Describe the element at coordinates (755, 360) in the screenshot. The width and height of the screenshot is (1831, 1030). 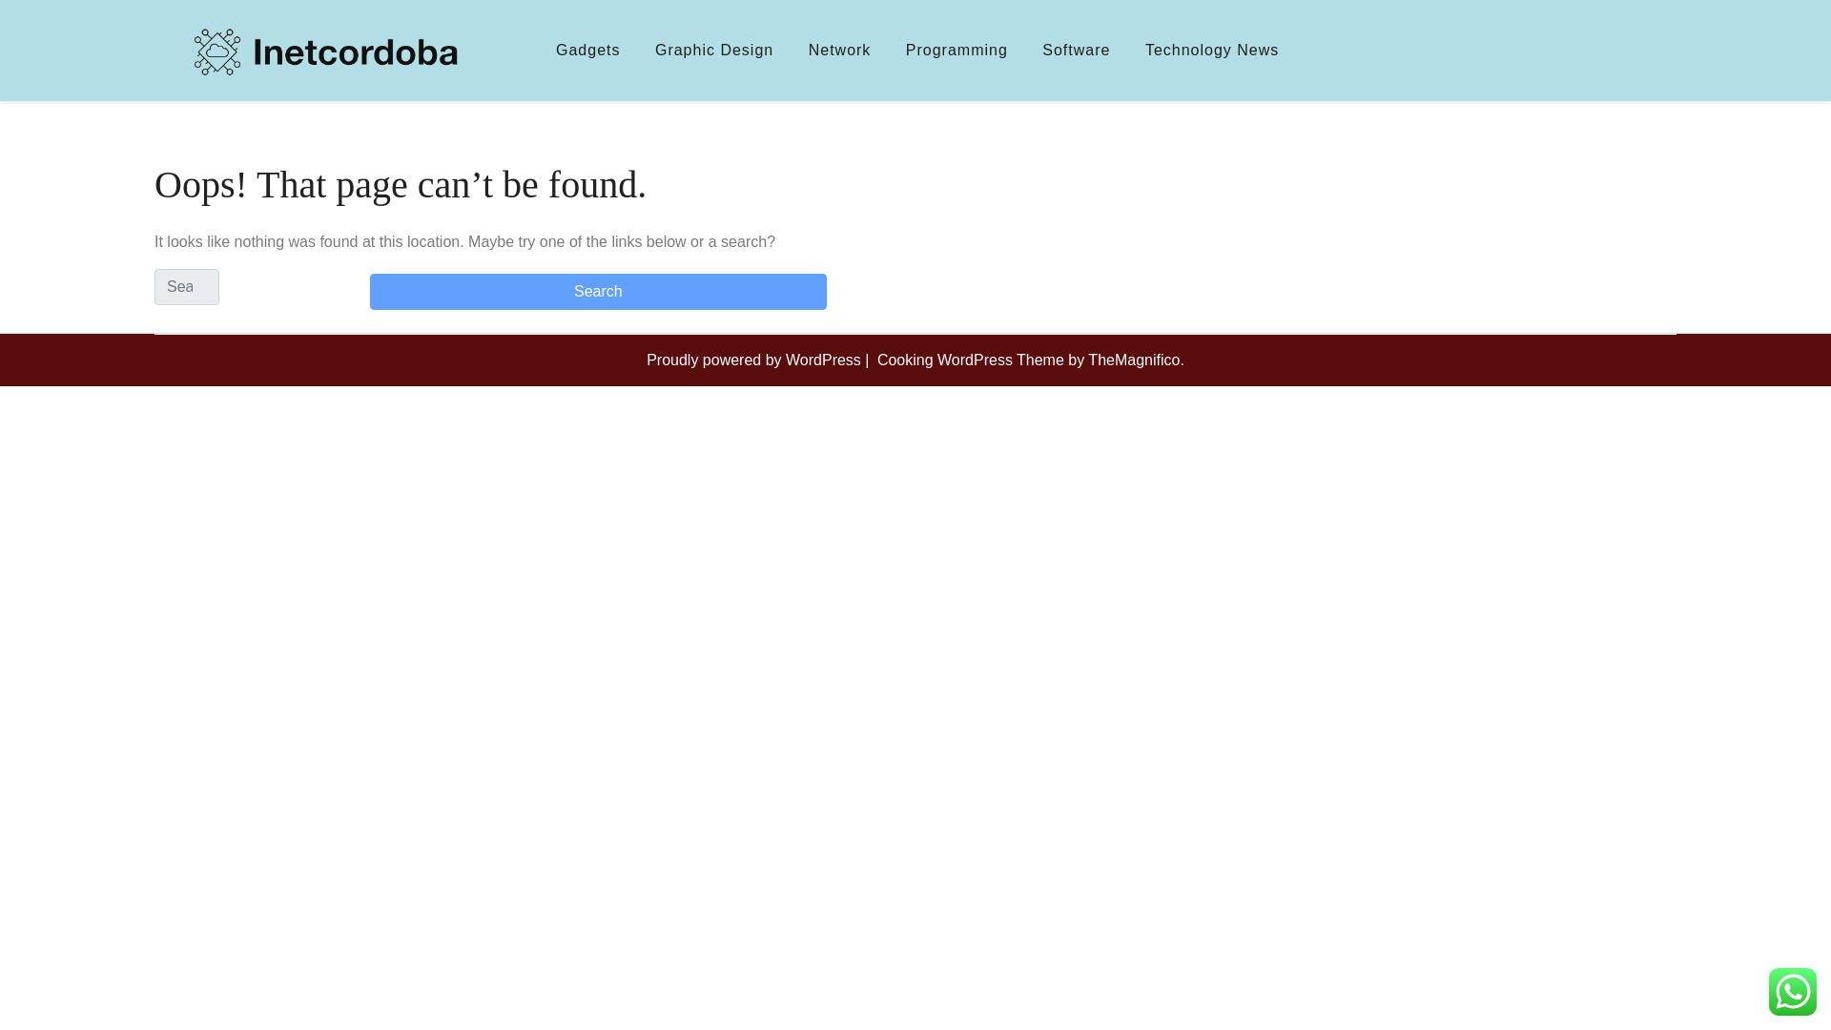
I see `Proudly powered by WordPress` at that location.